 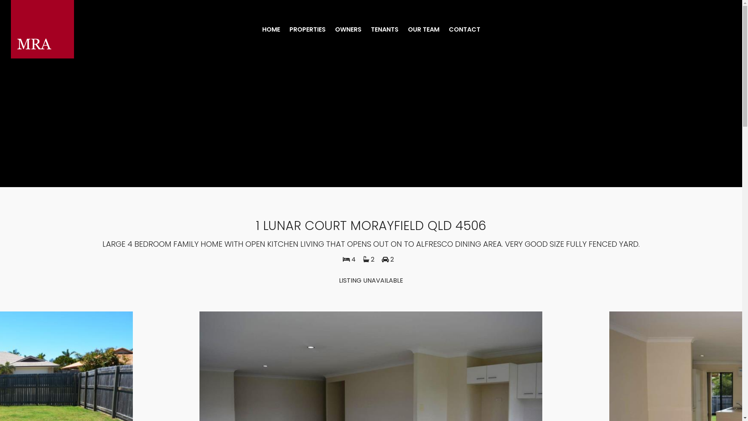 What do you see at coordinates (307, 30) in the screenshot?
I see `PROPERTIES` at bounding box center [307, 30].